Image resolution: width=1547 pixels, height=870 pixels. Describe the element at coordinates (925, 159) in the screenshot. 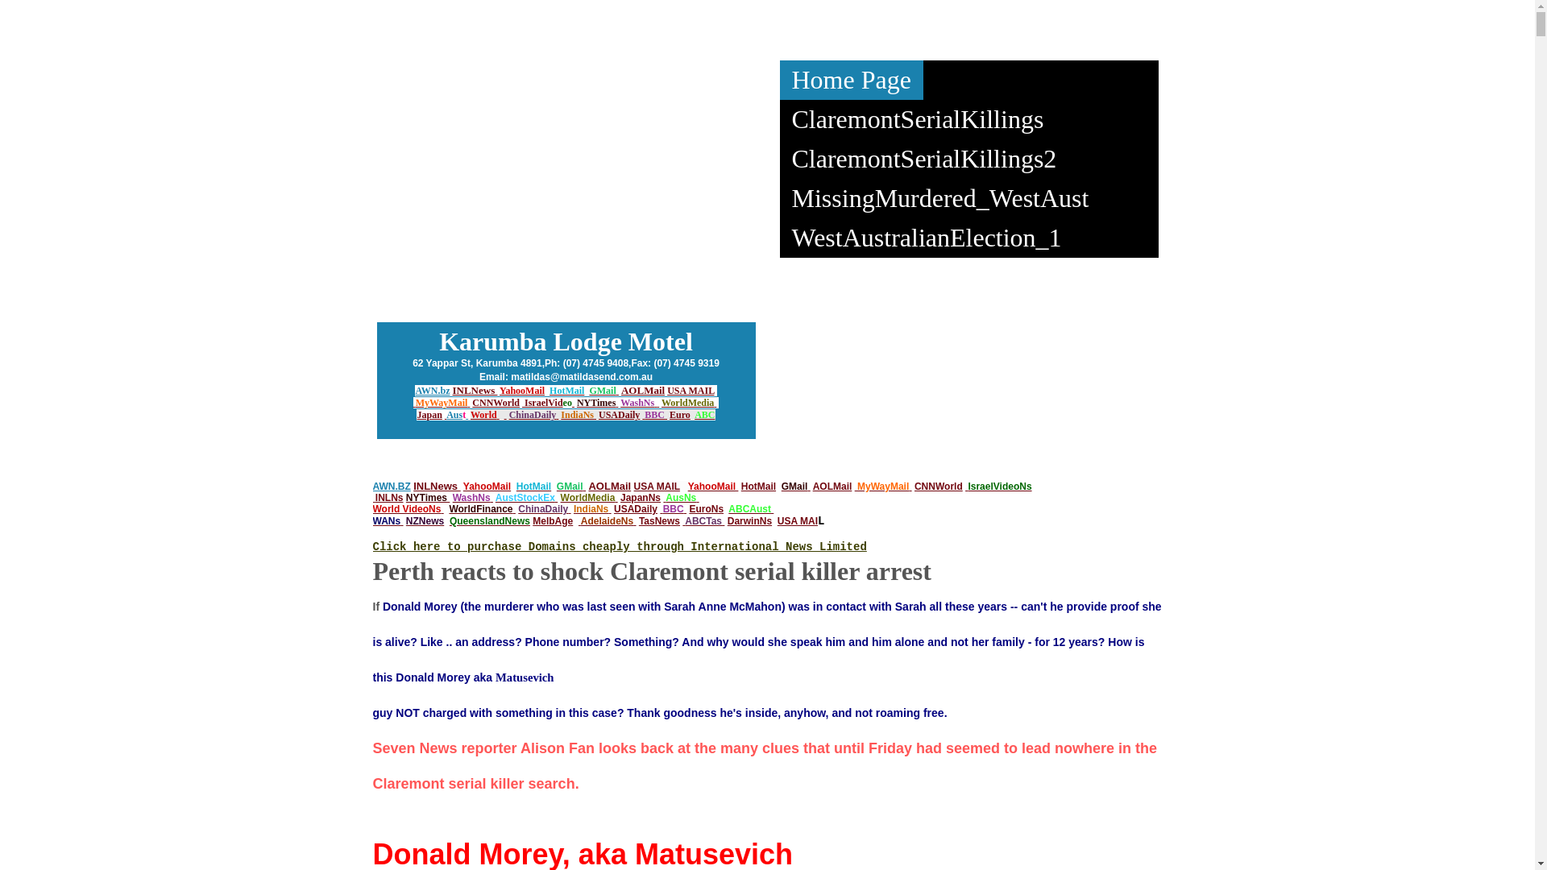

I see `ClaremontSerialKillings2` at that location.